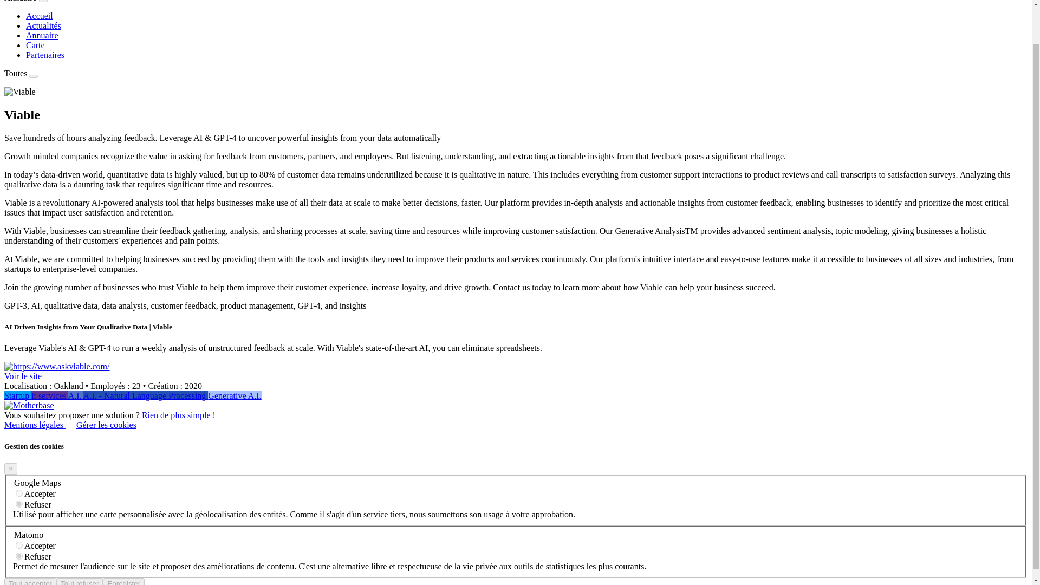  Describe the element at coordinates (76, 395) in the screenshot. I see `A.I.` at that location.